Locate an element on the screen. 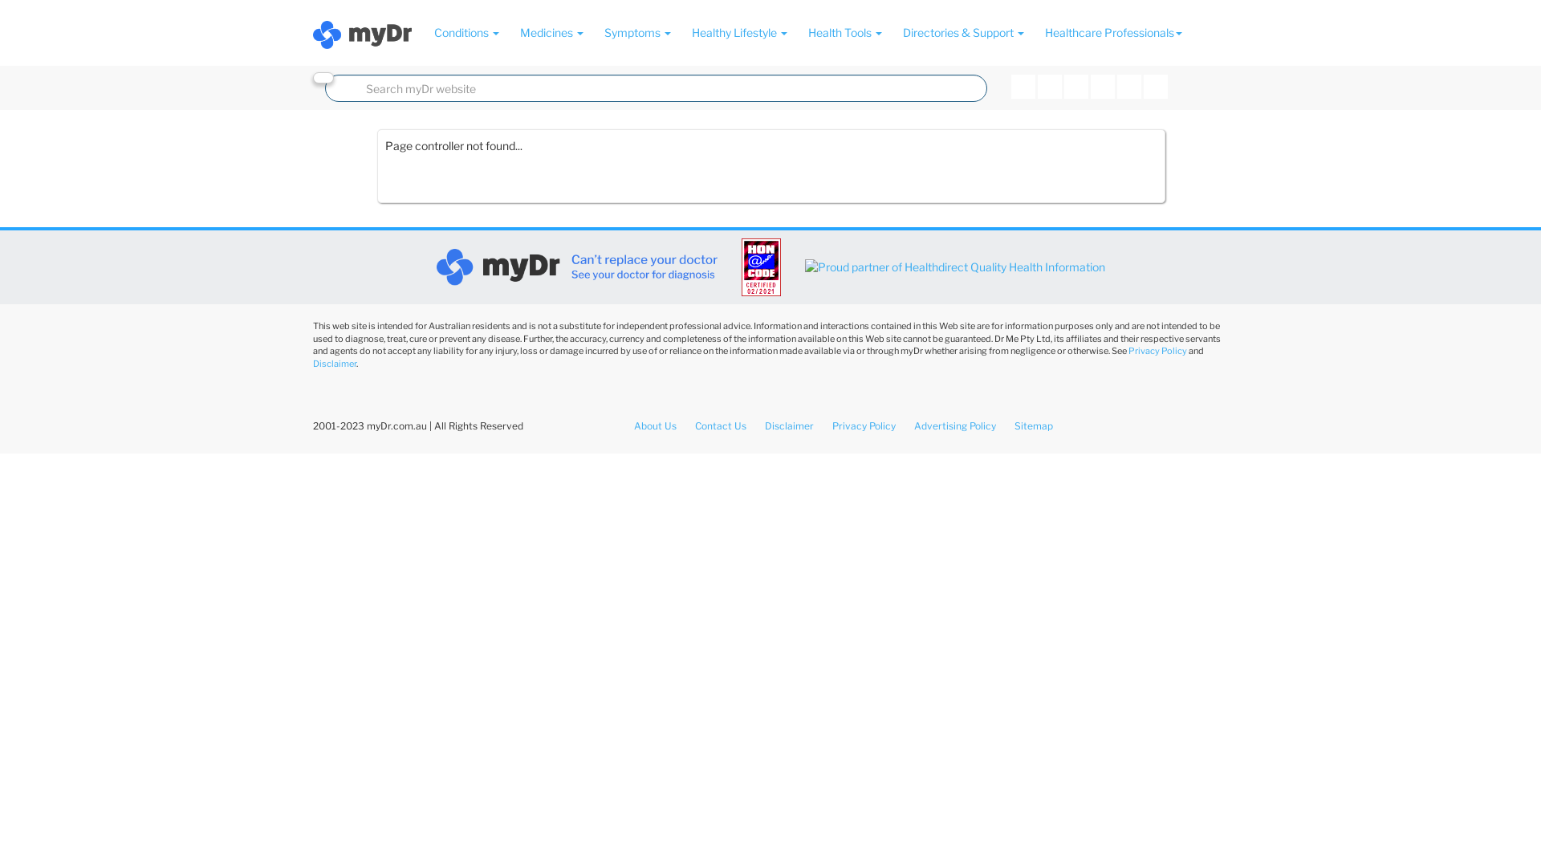  Directories & Support is located at coordinates (963, 33).